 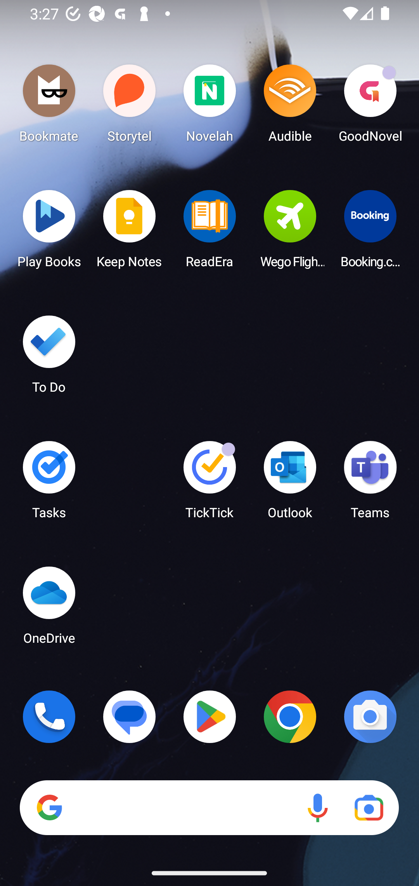 What do you see at coordinates (130, 717) in the screenshot?
I see `Messages` at bounding box center [130, 717].